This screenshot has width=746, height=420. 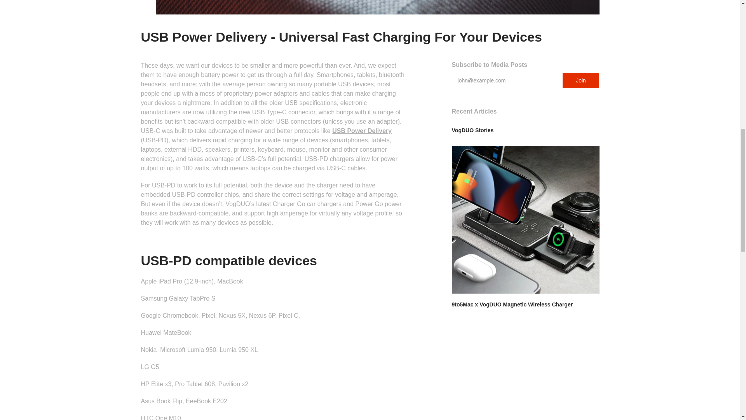 I want to click on USB Power Delivery, so click(x=362, y=131).